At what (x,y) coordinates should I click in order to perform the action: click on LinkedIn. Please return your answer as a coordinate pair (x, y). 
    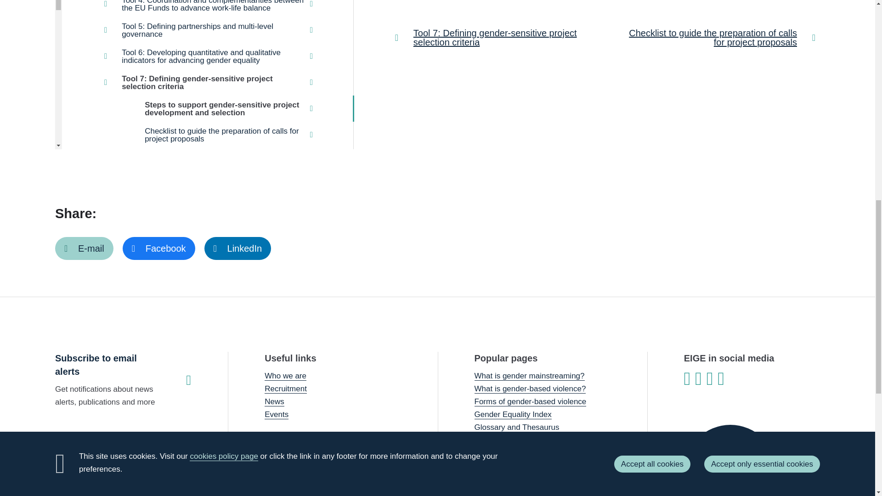
    Looking at the image, I should click on (238, 248).